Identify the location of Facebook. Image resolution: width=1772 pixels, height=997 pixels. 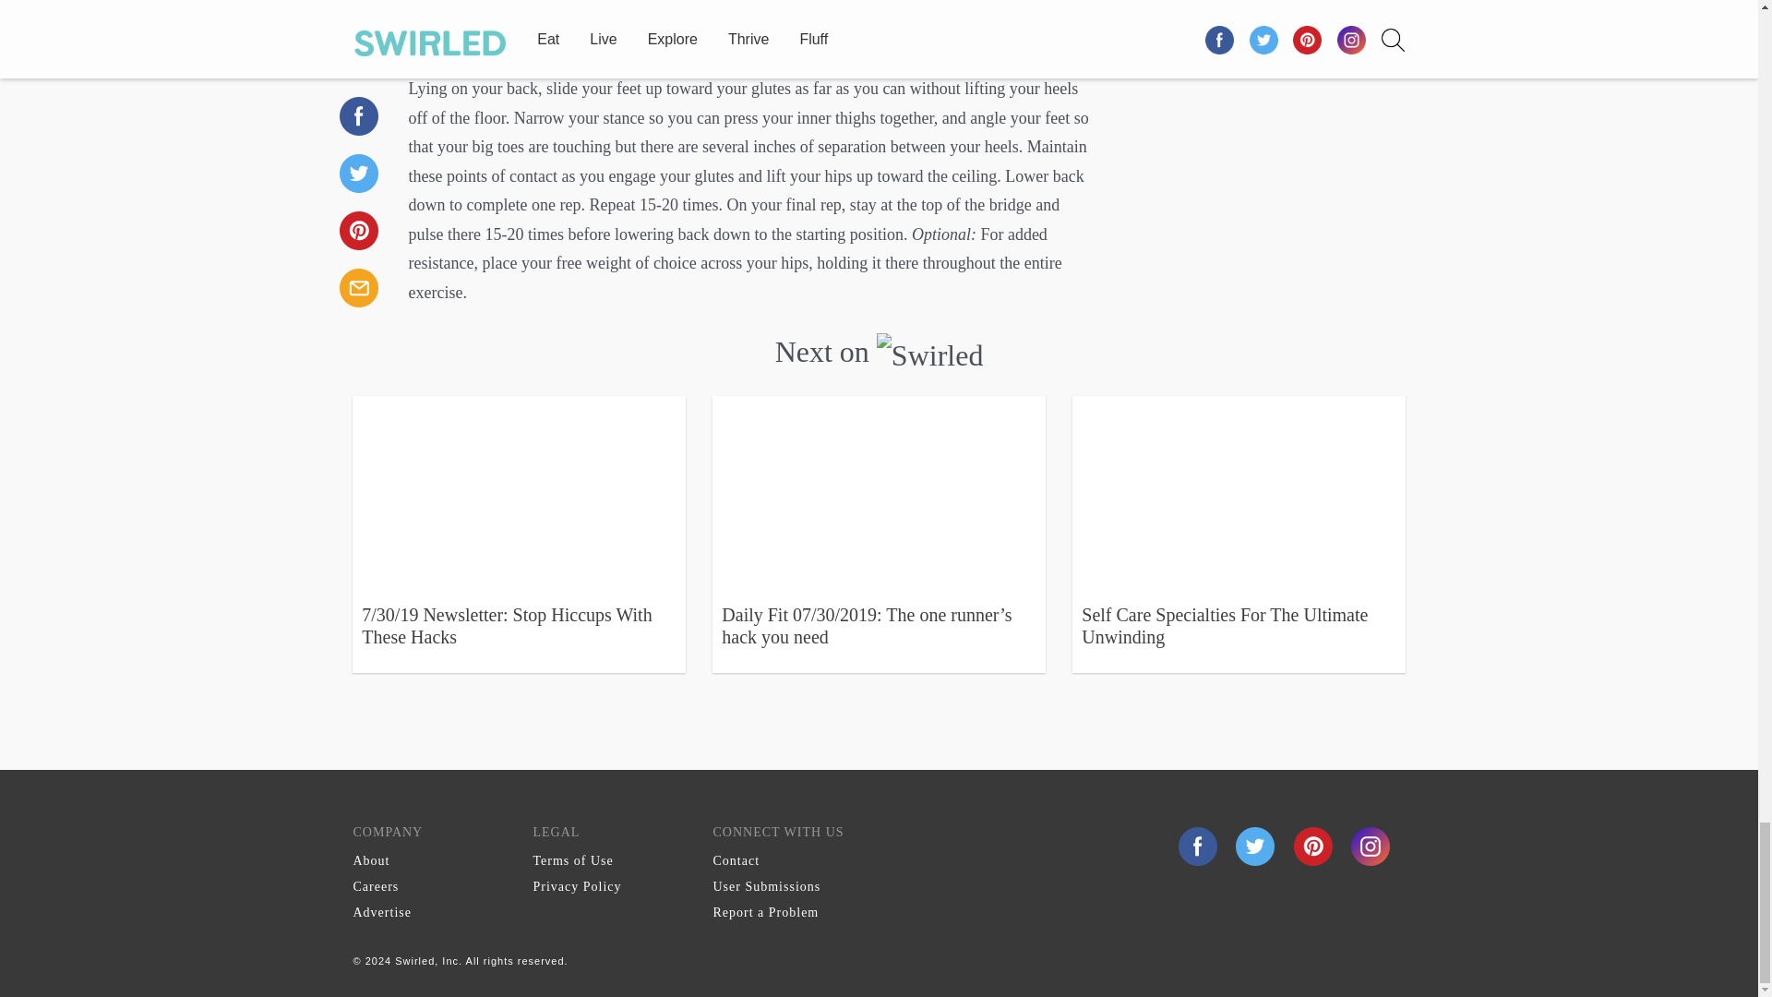
(1198, 846).